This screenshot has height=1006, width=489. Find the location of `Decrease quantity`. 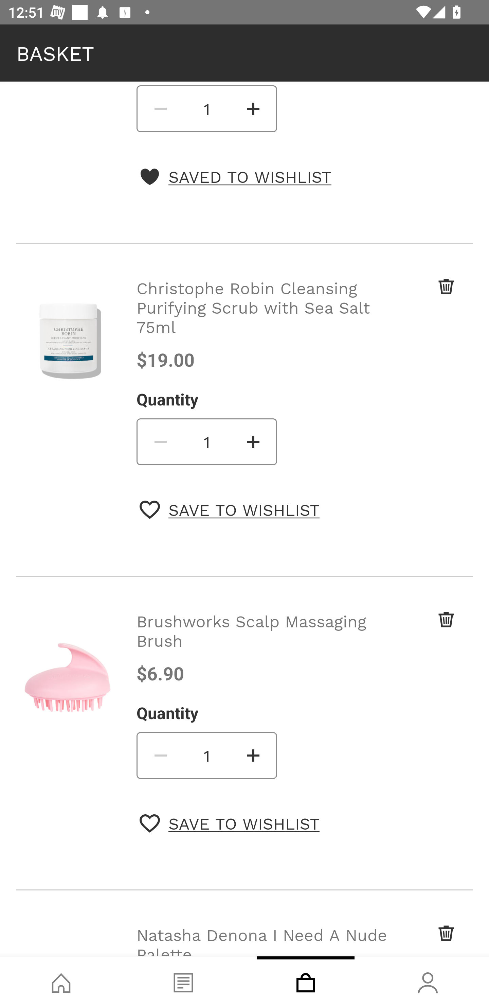

Decrease quantity is located at coordinates (160, 755).